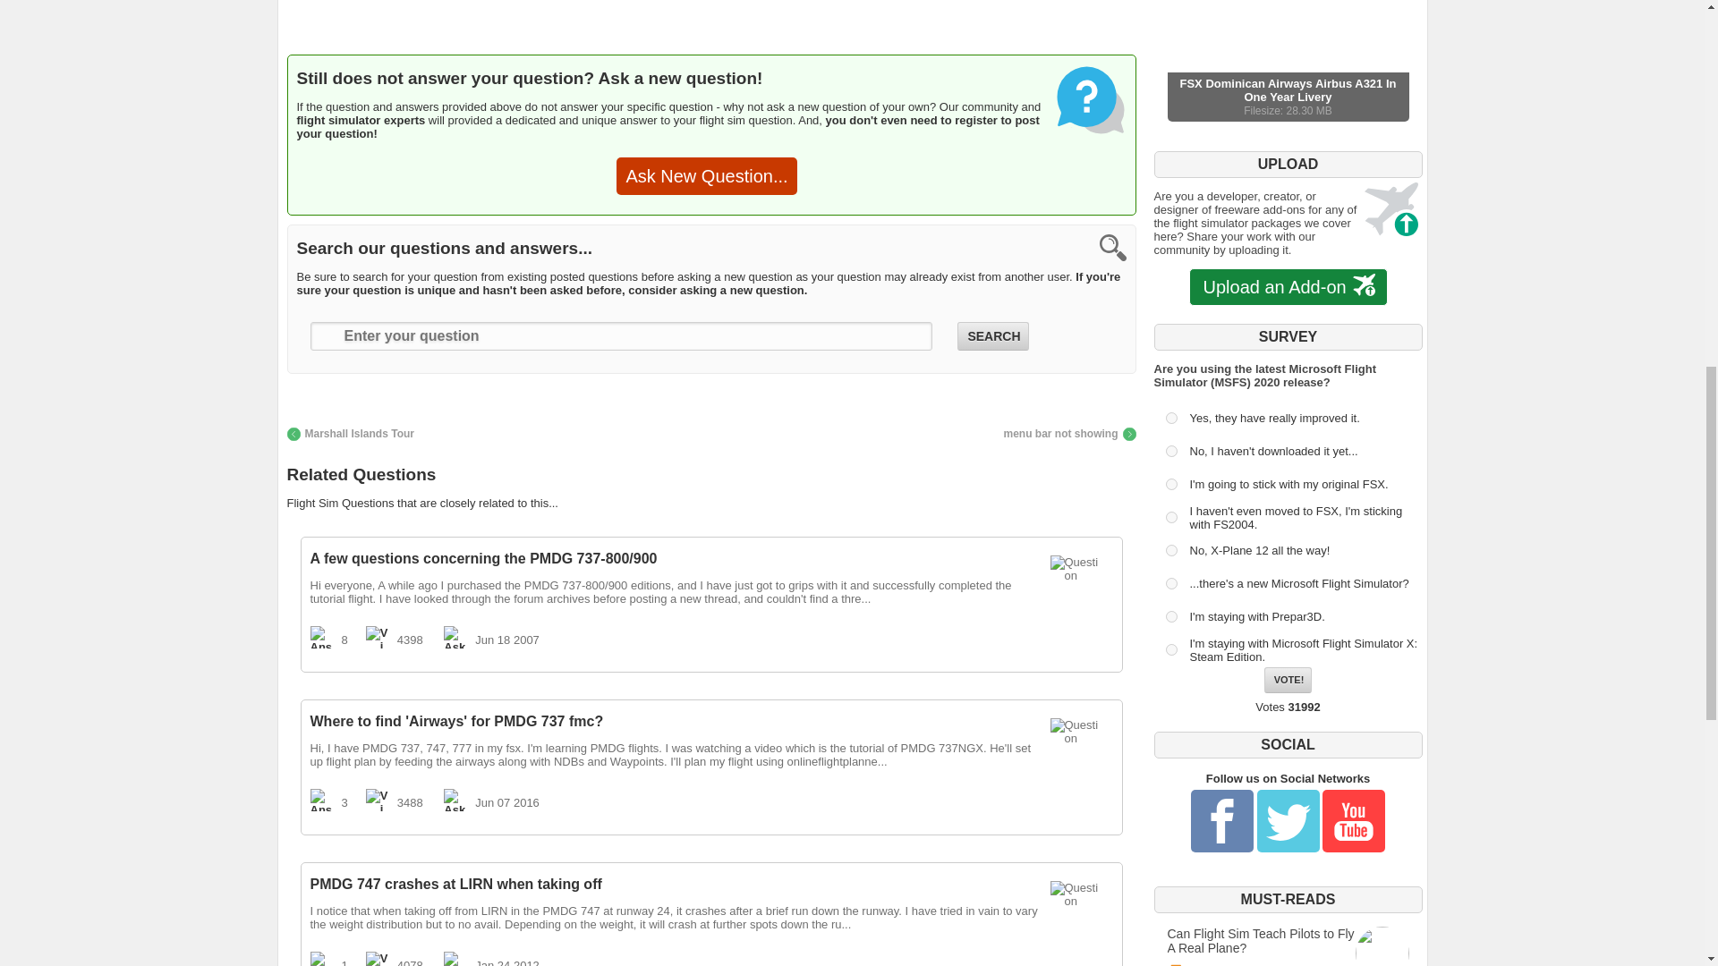  I want to click on Number of views this question has had, so click(376, 637).